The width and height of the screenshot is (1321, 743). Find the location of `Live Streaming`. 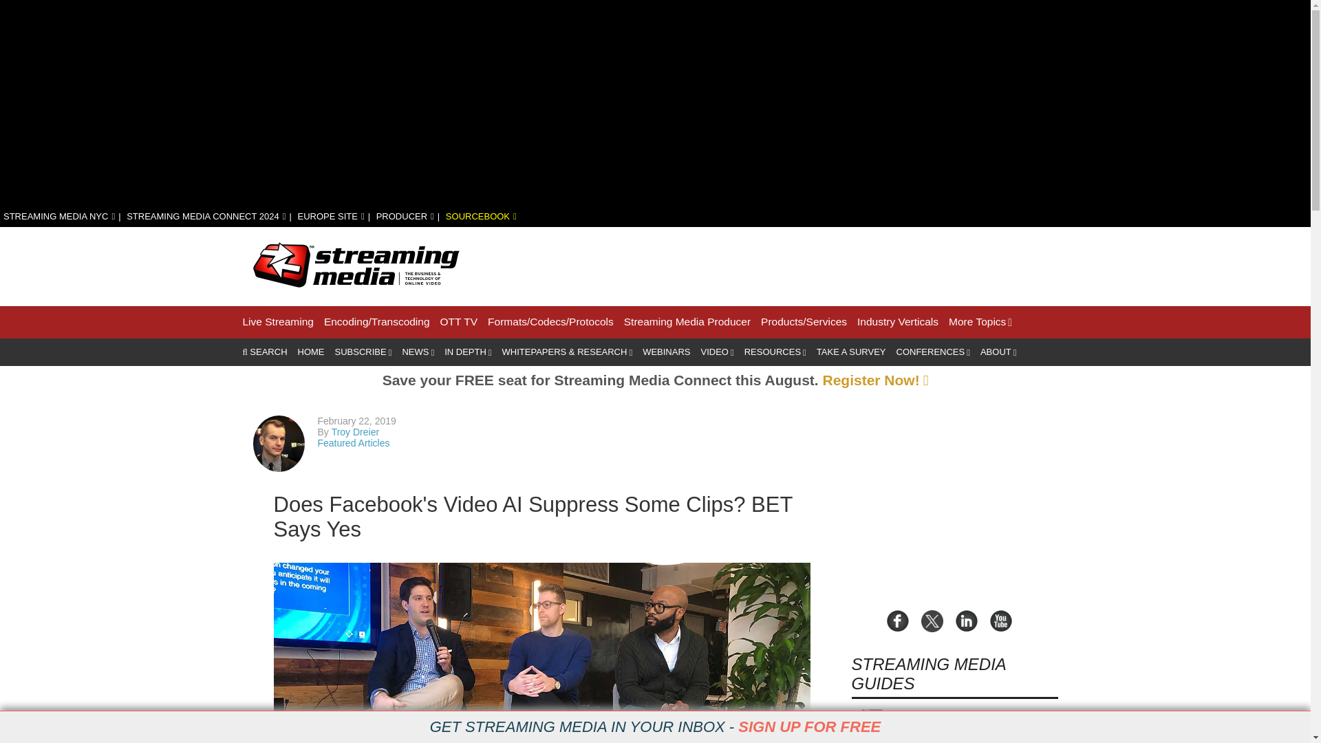

Live Streaming is located at coordinates (277, 322).